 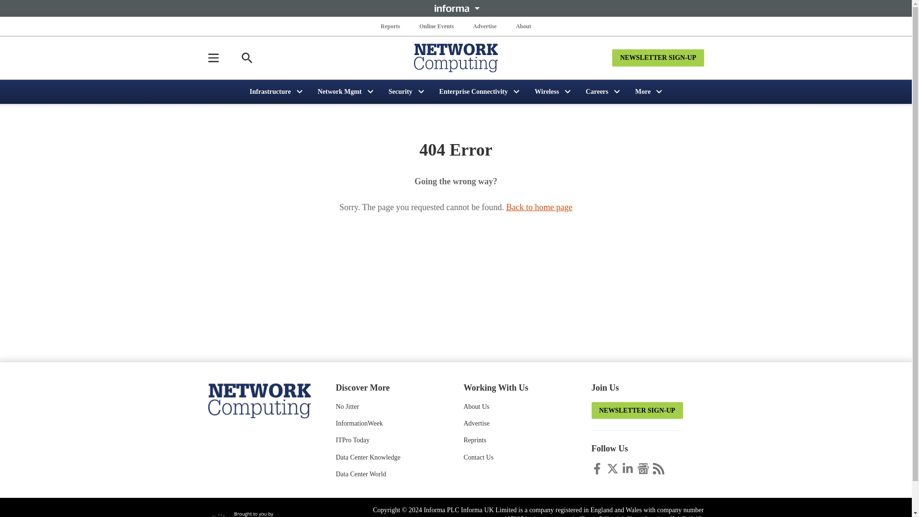 I want to click on NEWSLETTER SIGN-UP, so click(x=658, y=57).